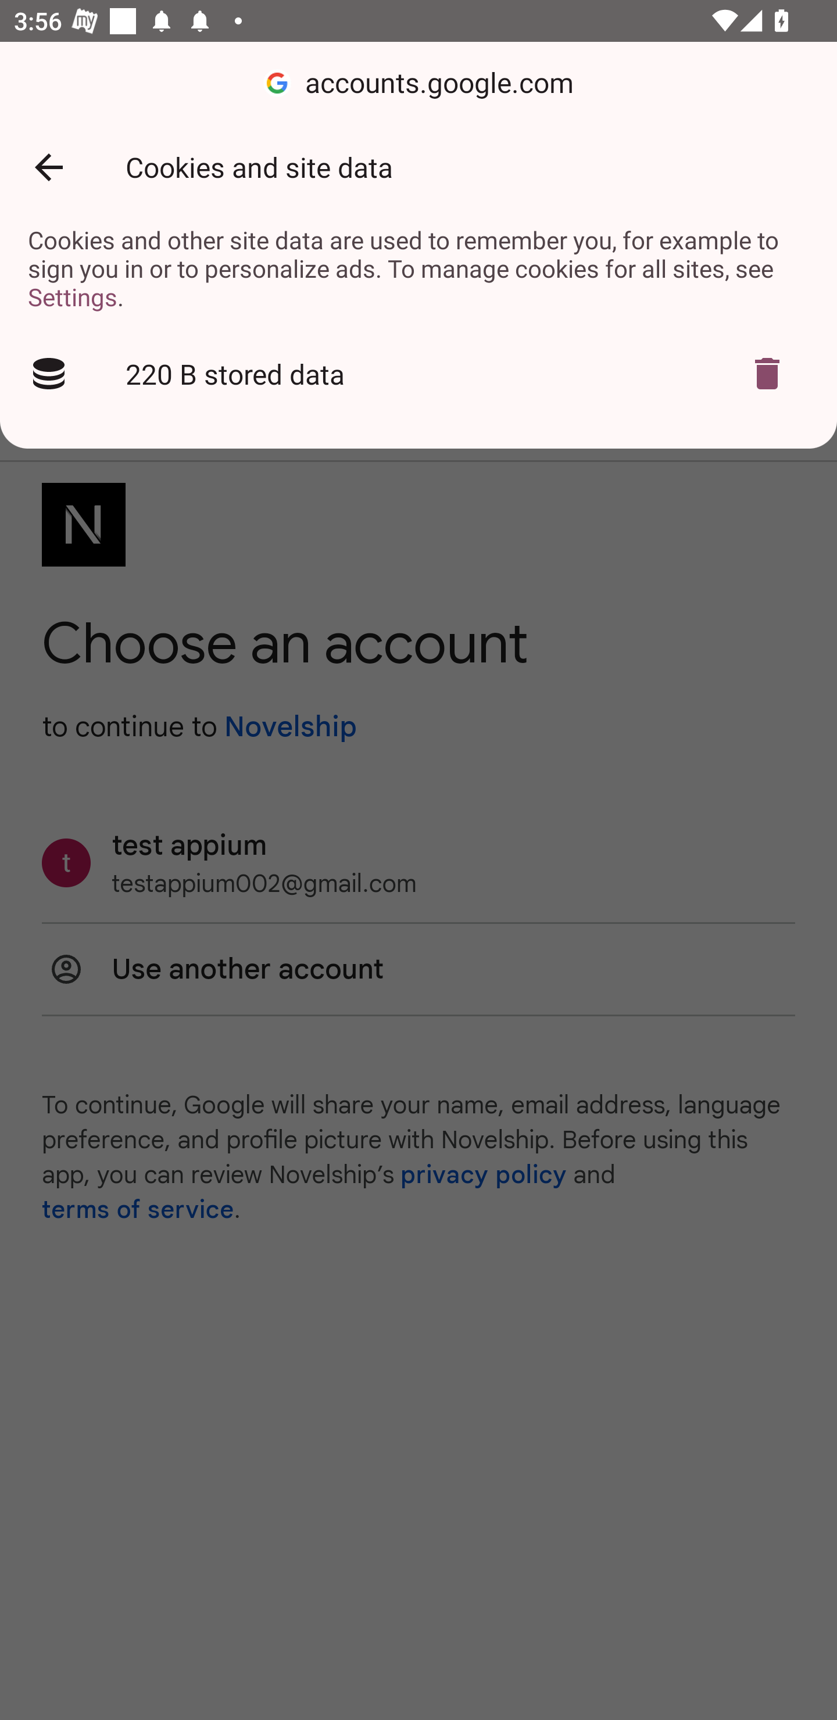 Image resolution: width=837 pixels, height=1720 pixels. I want to click on accounts.google.com, so click(419, 84).